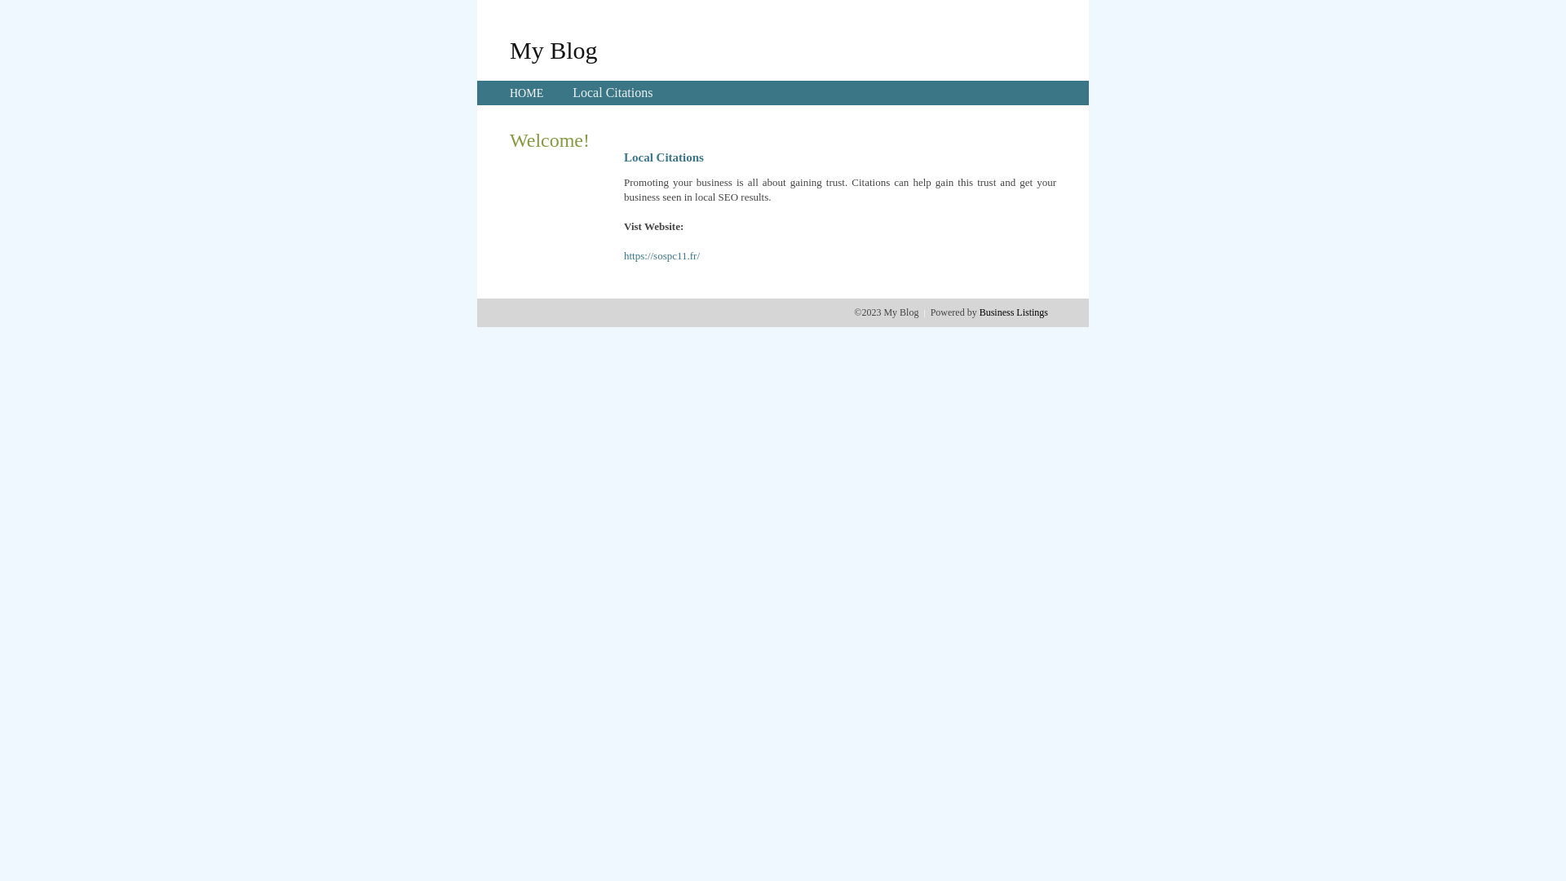  I want to click on HOME, so click(527, 93).